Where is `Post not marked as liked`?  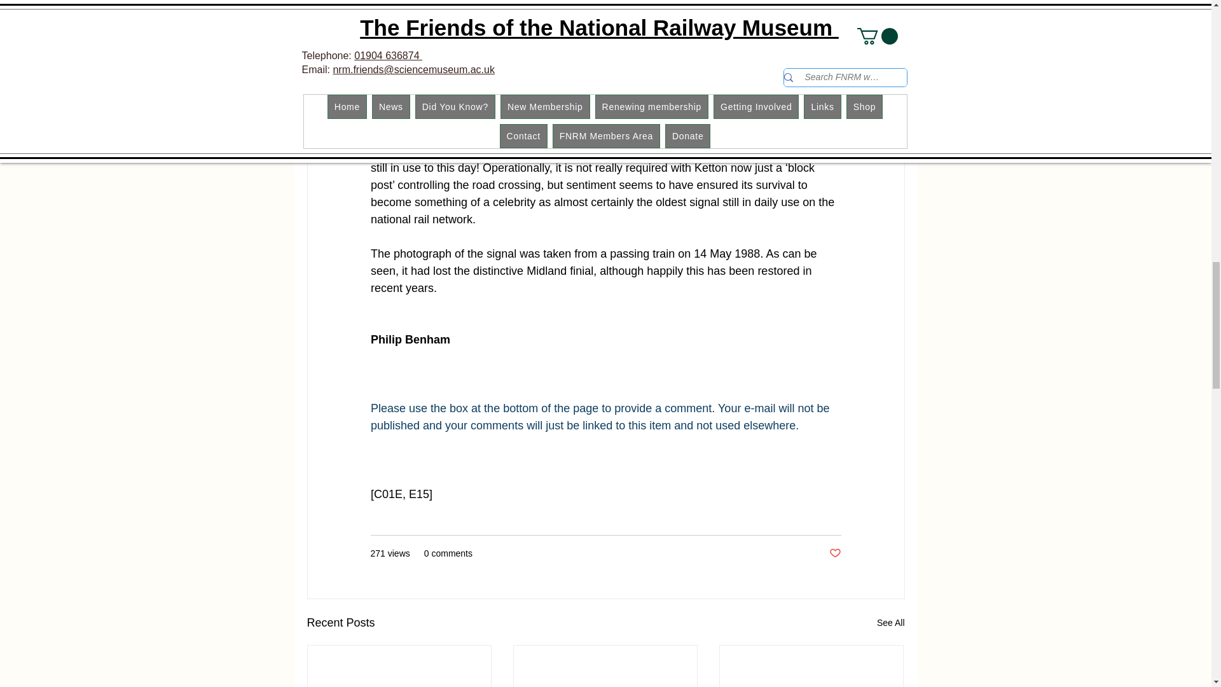 Post not marked as liked is located at coordinates (834, 553).